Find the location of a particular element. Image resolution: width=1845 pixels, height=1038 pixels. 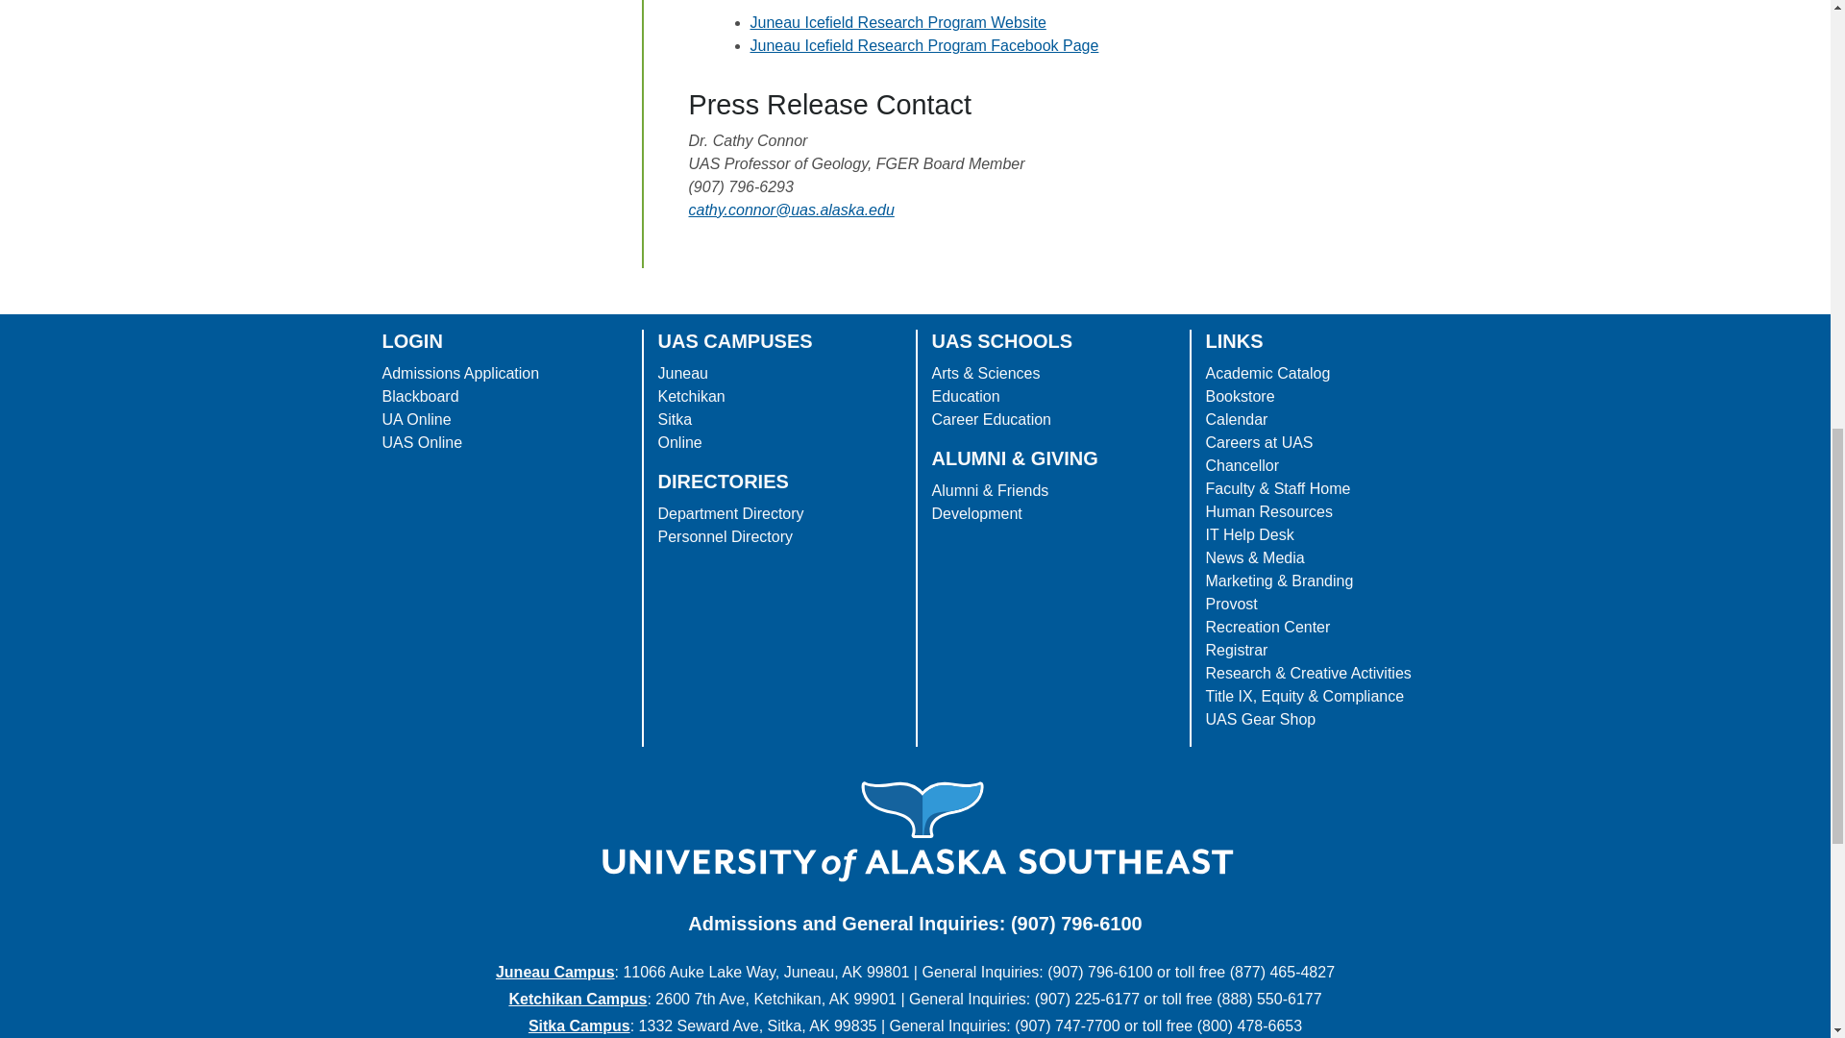

Ketchikan is located at coordinates (690, 396).